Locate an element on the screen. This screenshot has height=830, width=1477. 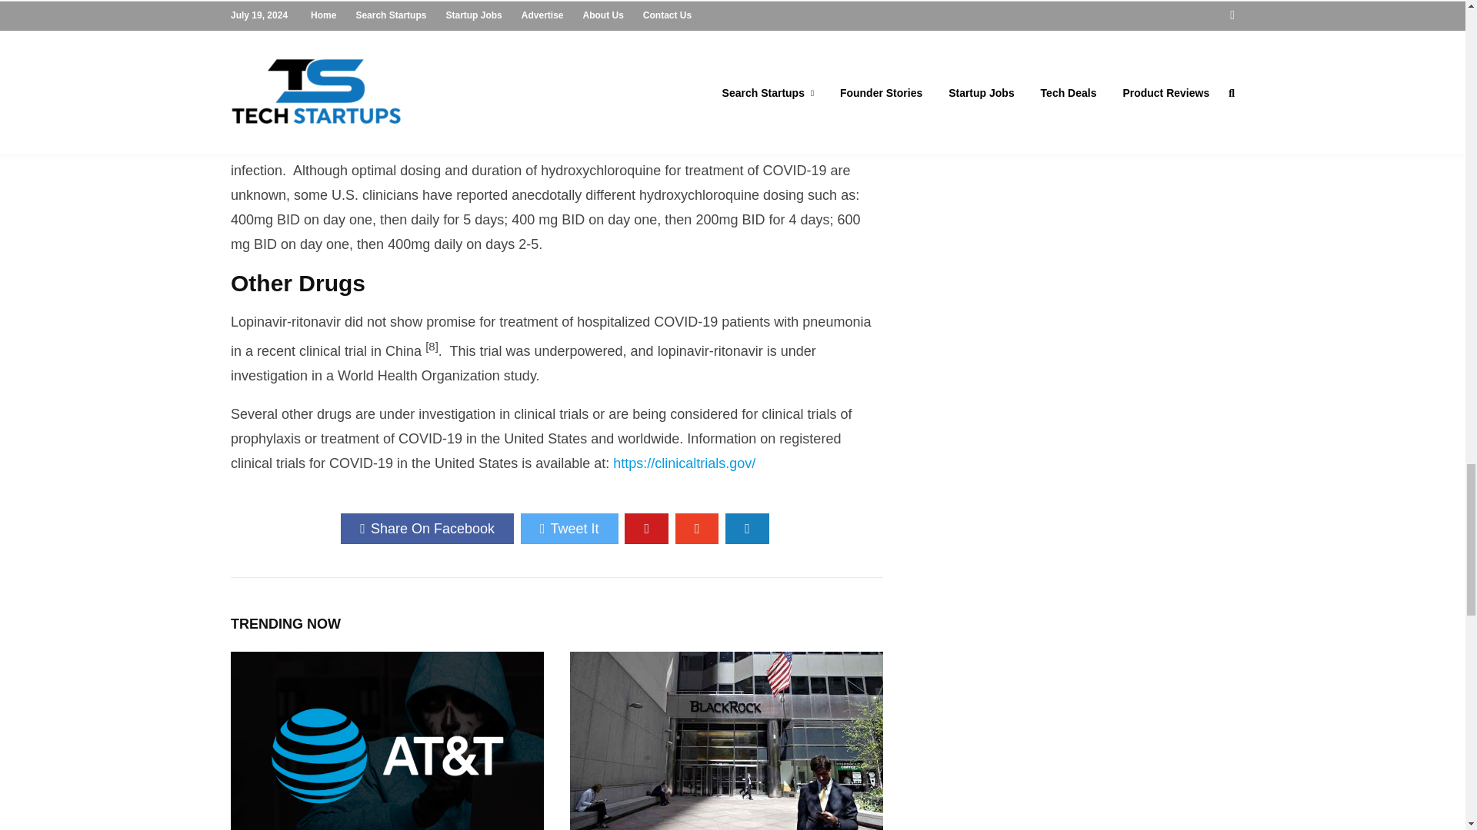
Share On Pinterest is located at coordinates (646, 529).